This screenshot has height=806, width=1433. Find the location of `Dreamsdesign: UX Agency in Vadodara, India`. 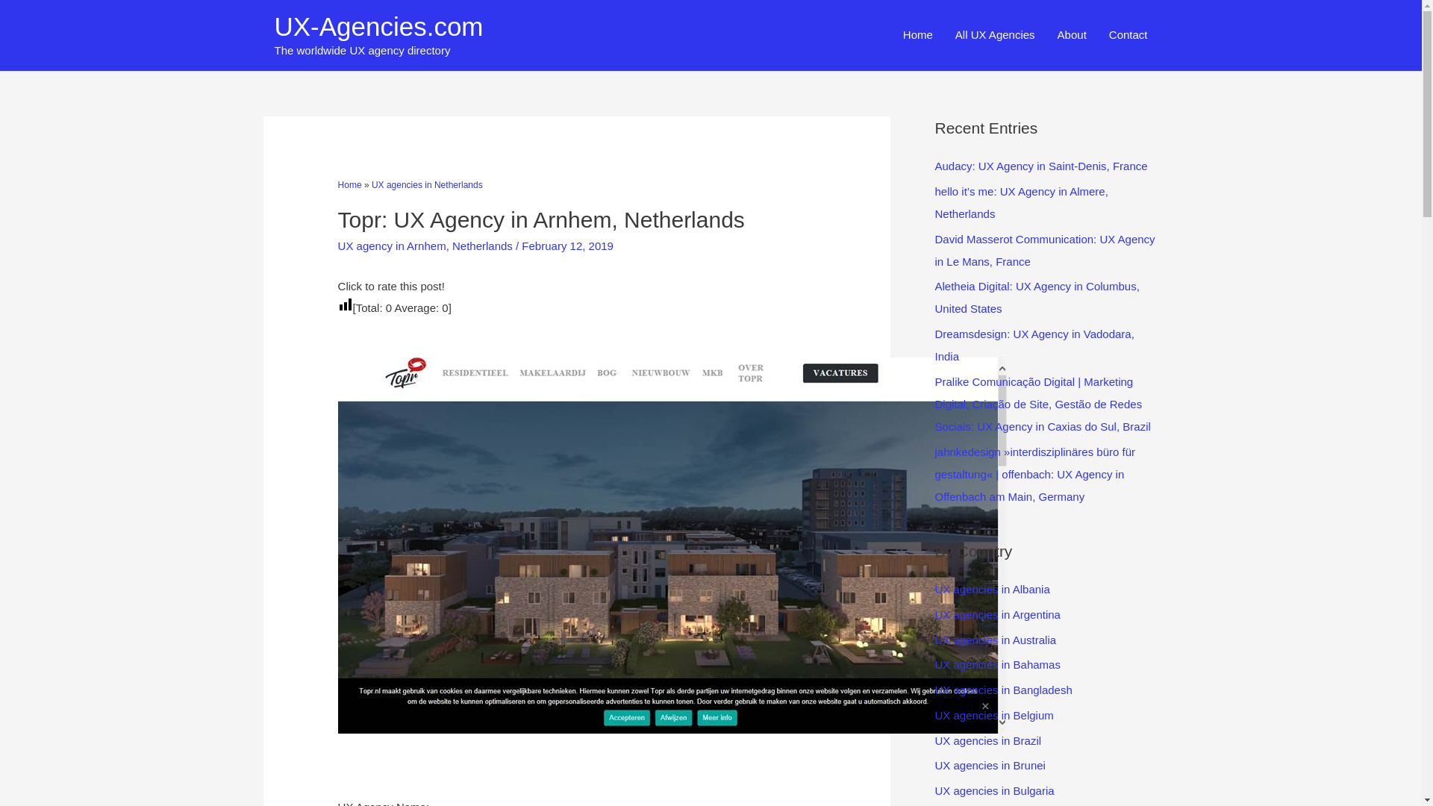

Dreamsdesign: UX Agency in Vadodara, India is located at coordinates (1033, 345).